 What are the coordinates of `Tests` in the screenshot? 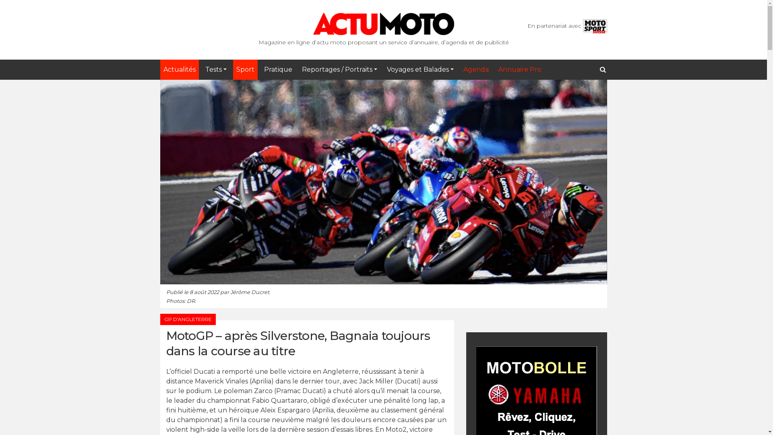 It's located at (216, 70).